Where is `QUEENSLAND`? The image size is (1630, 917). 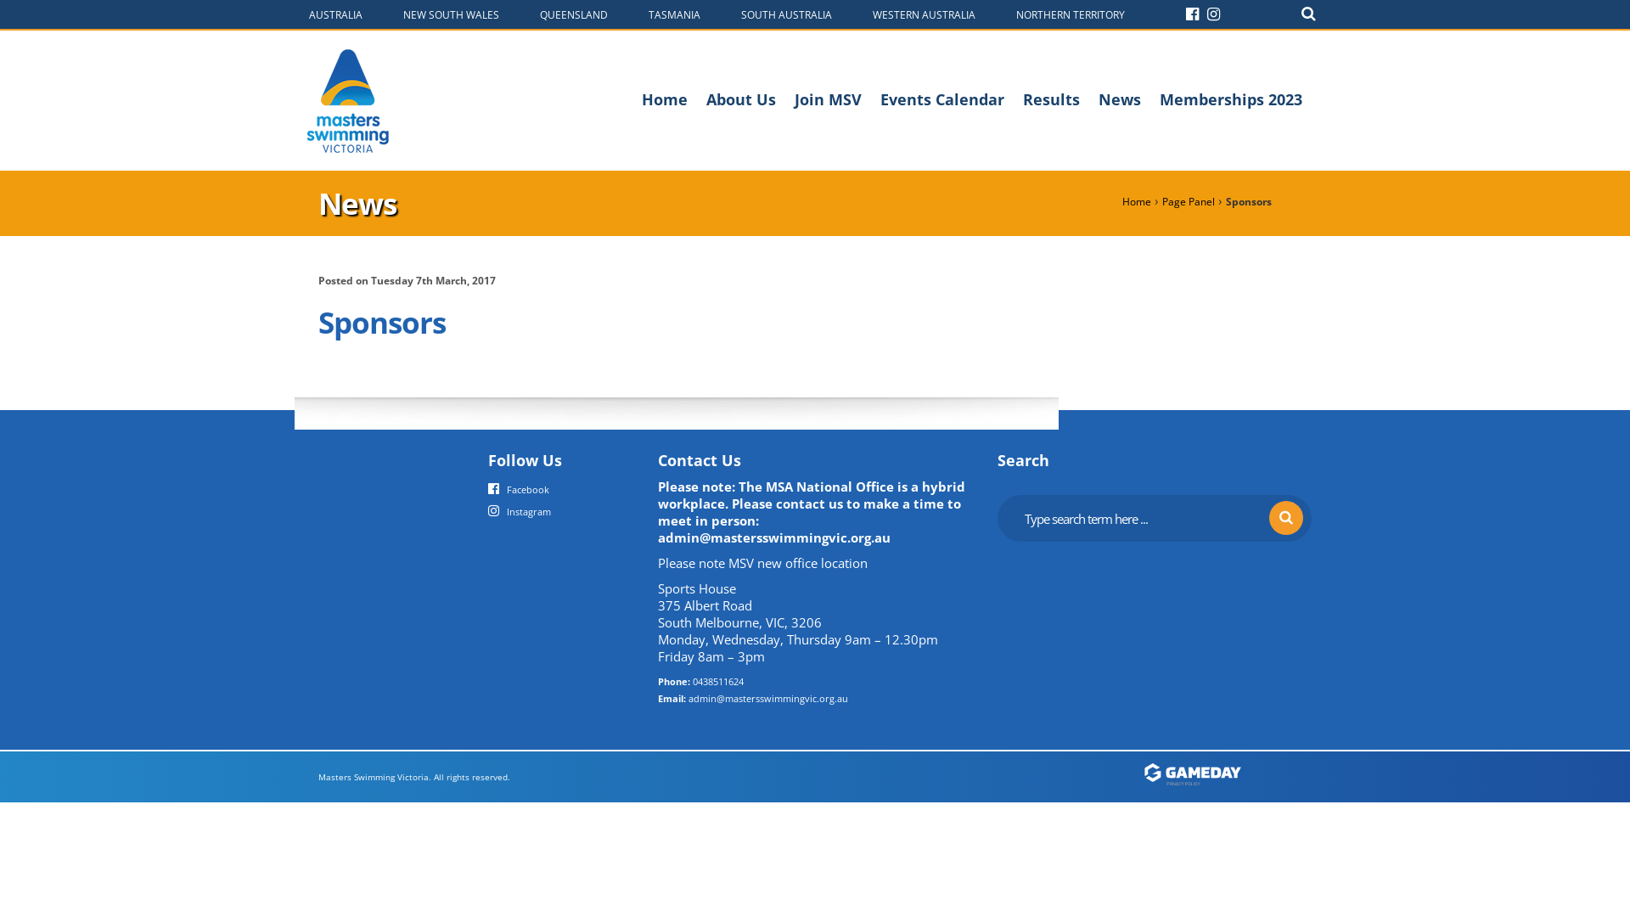 QUEENSLAND is located at coordinates (572, 14).